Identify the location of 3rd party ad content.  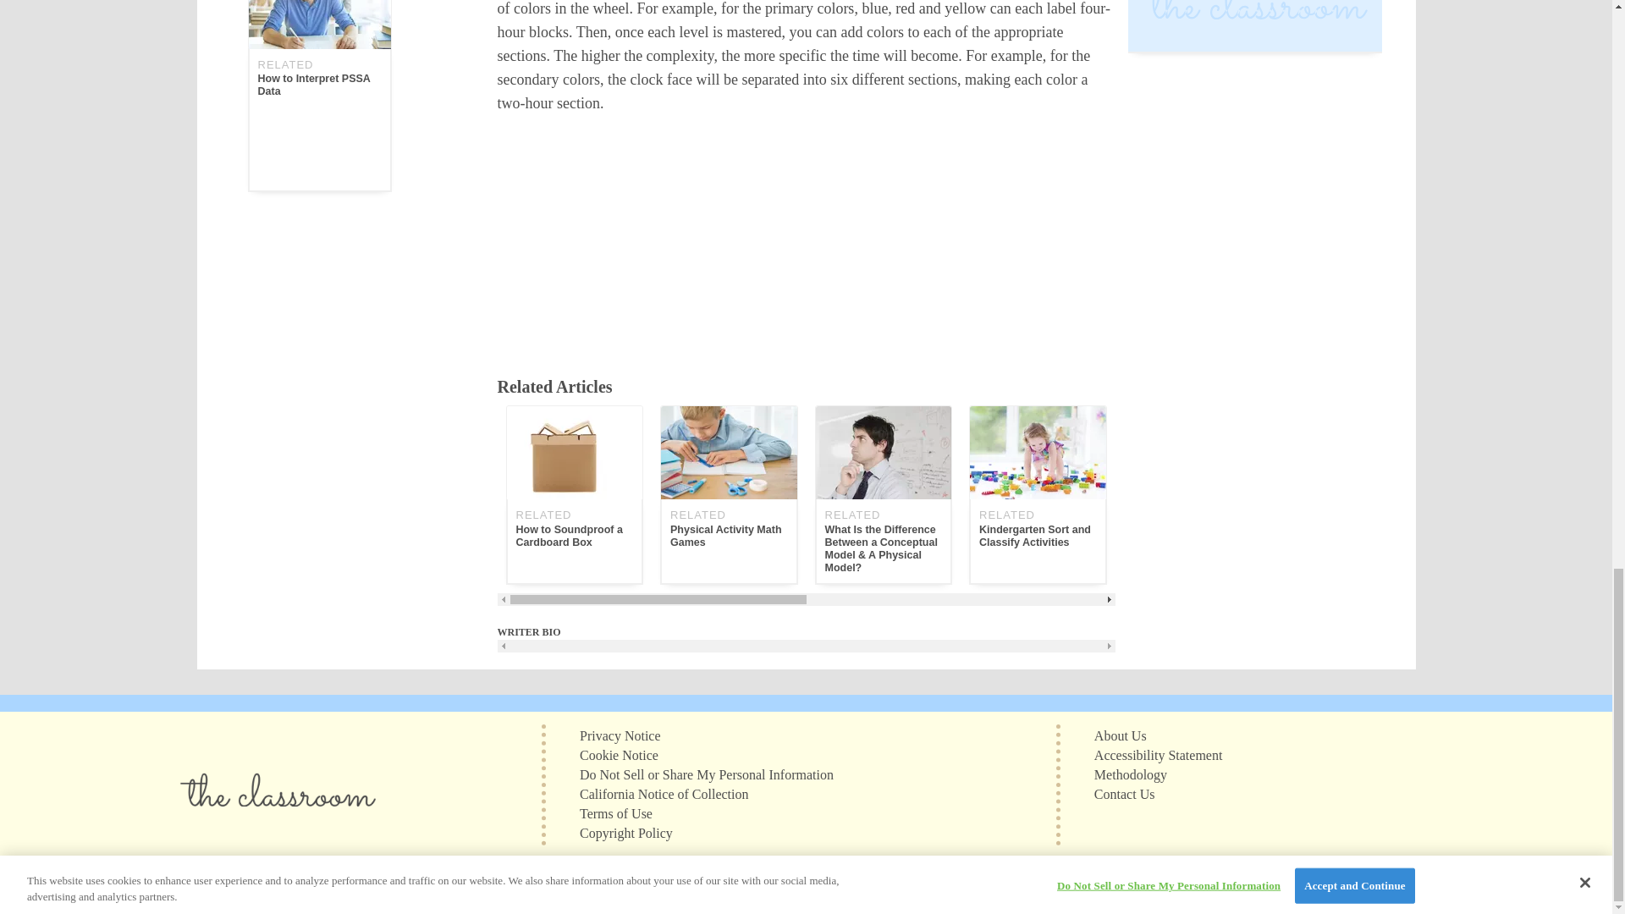
(806, 237).